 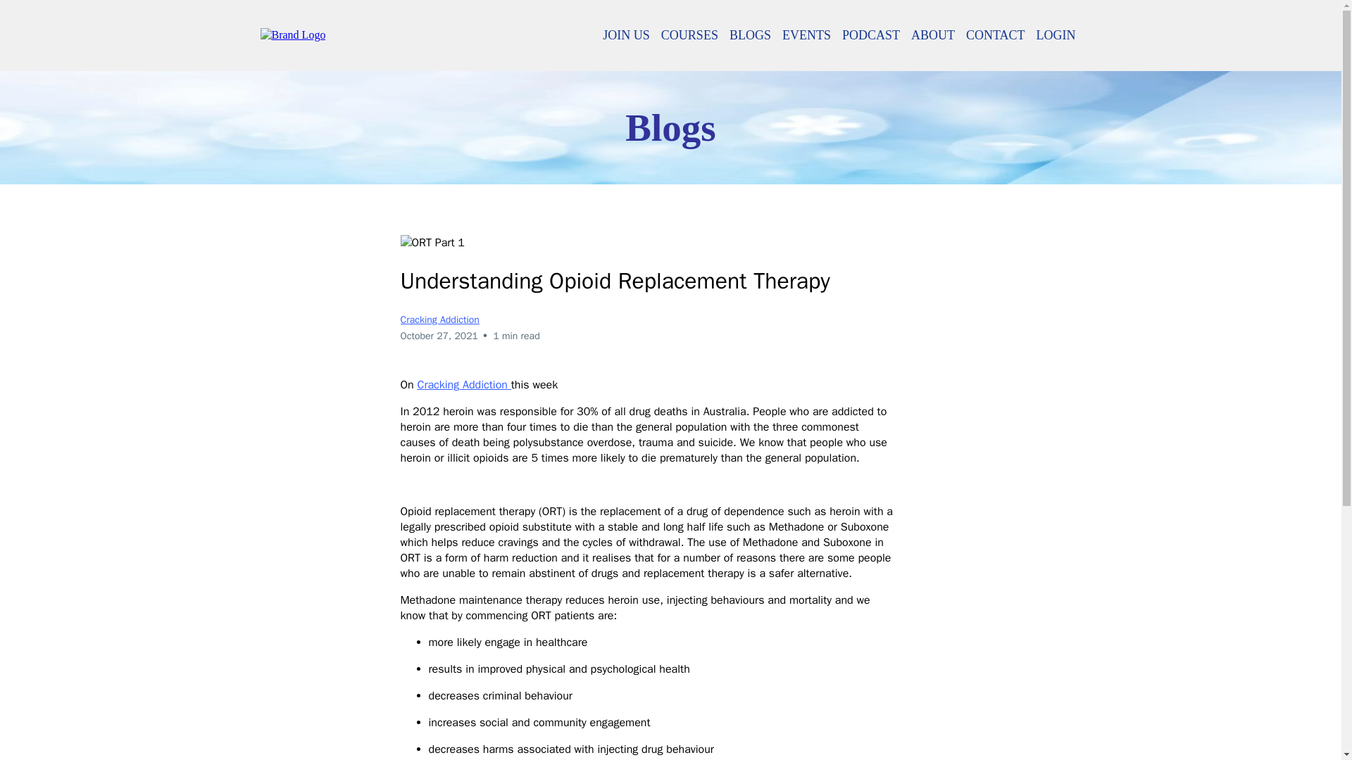 What do you see at coordinates (627, 35) in the screenshot?
I see `JOIN US` at bounding box center [627, 35].